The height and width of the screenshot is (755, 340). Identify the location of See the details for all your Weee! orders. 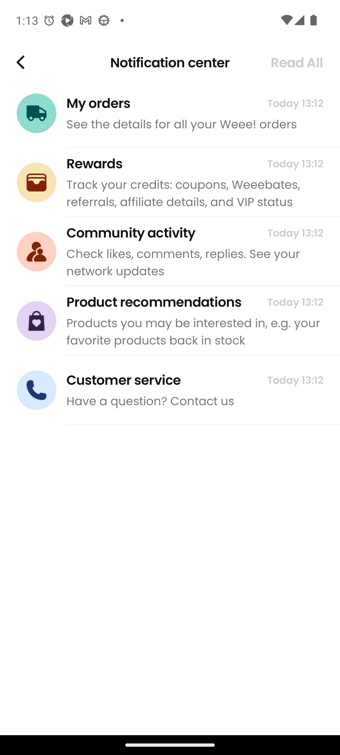
(195, 124).